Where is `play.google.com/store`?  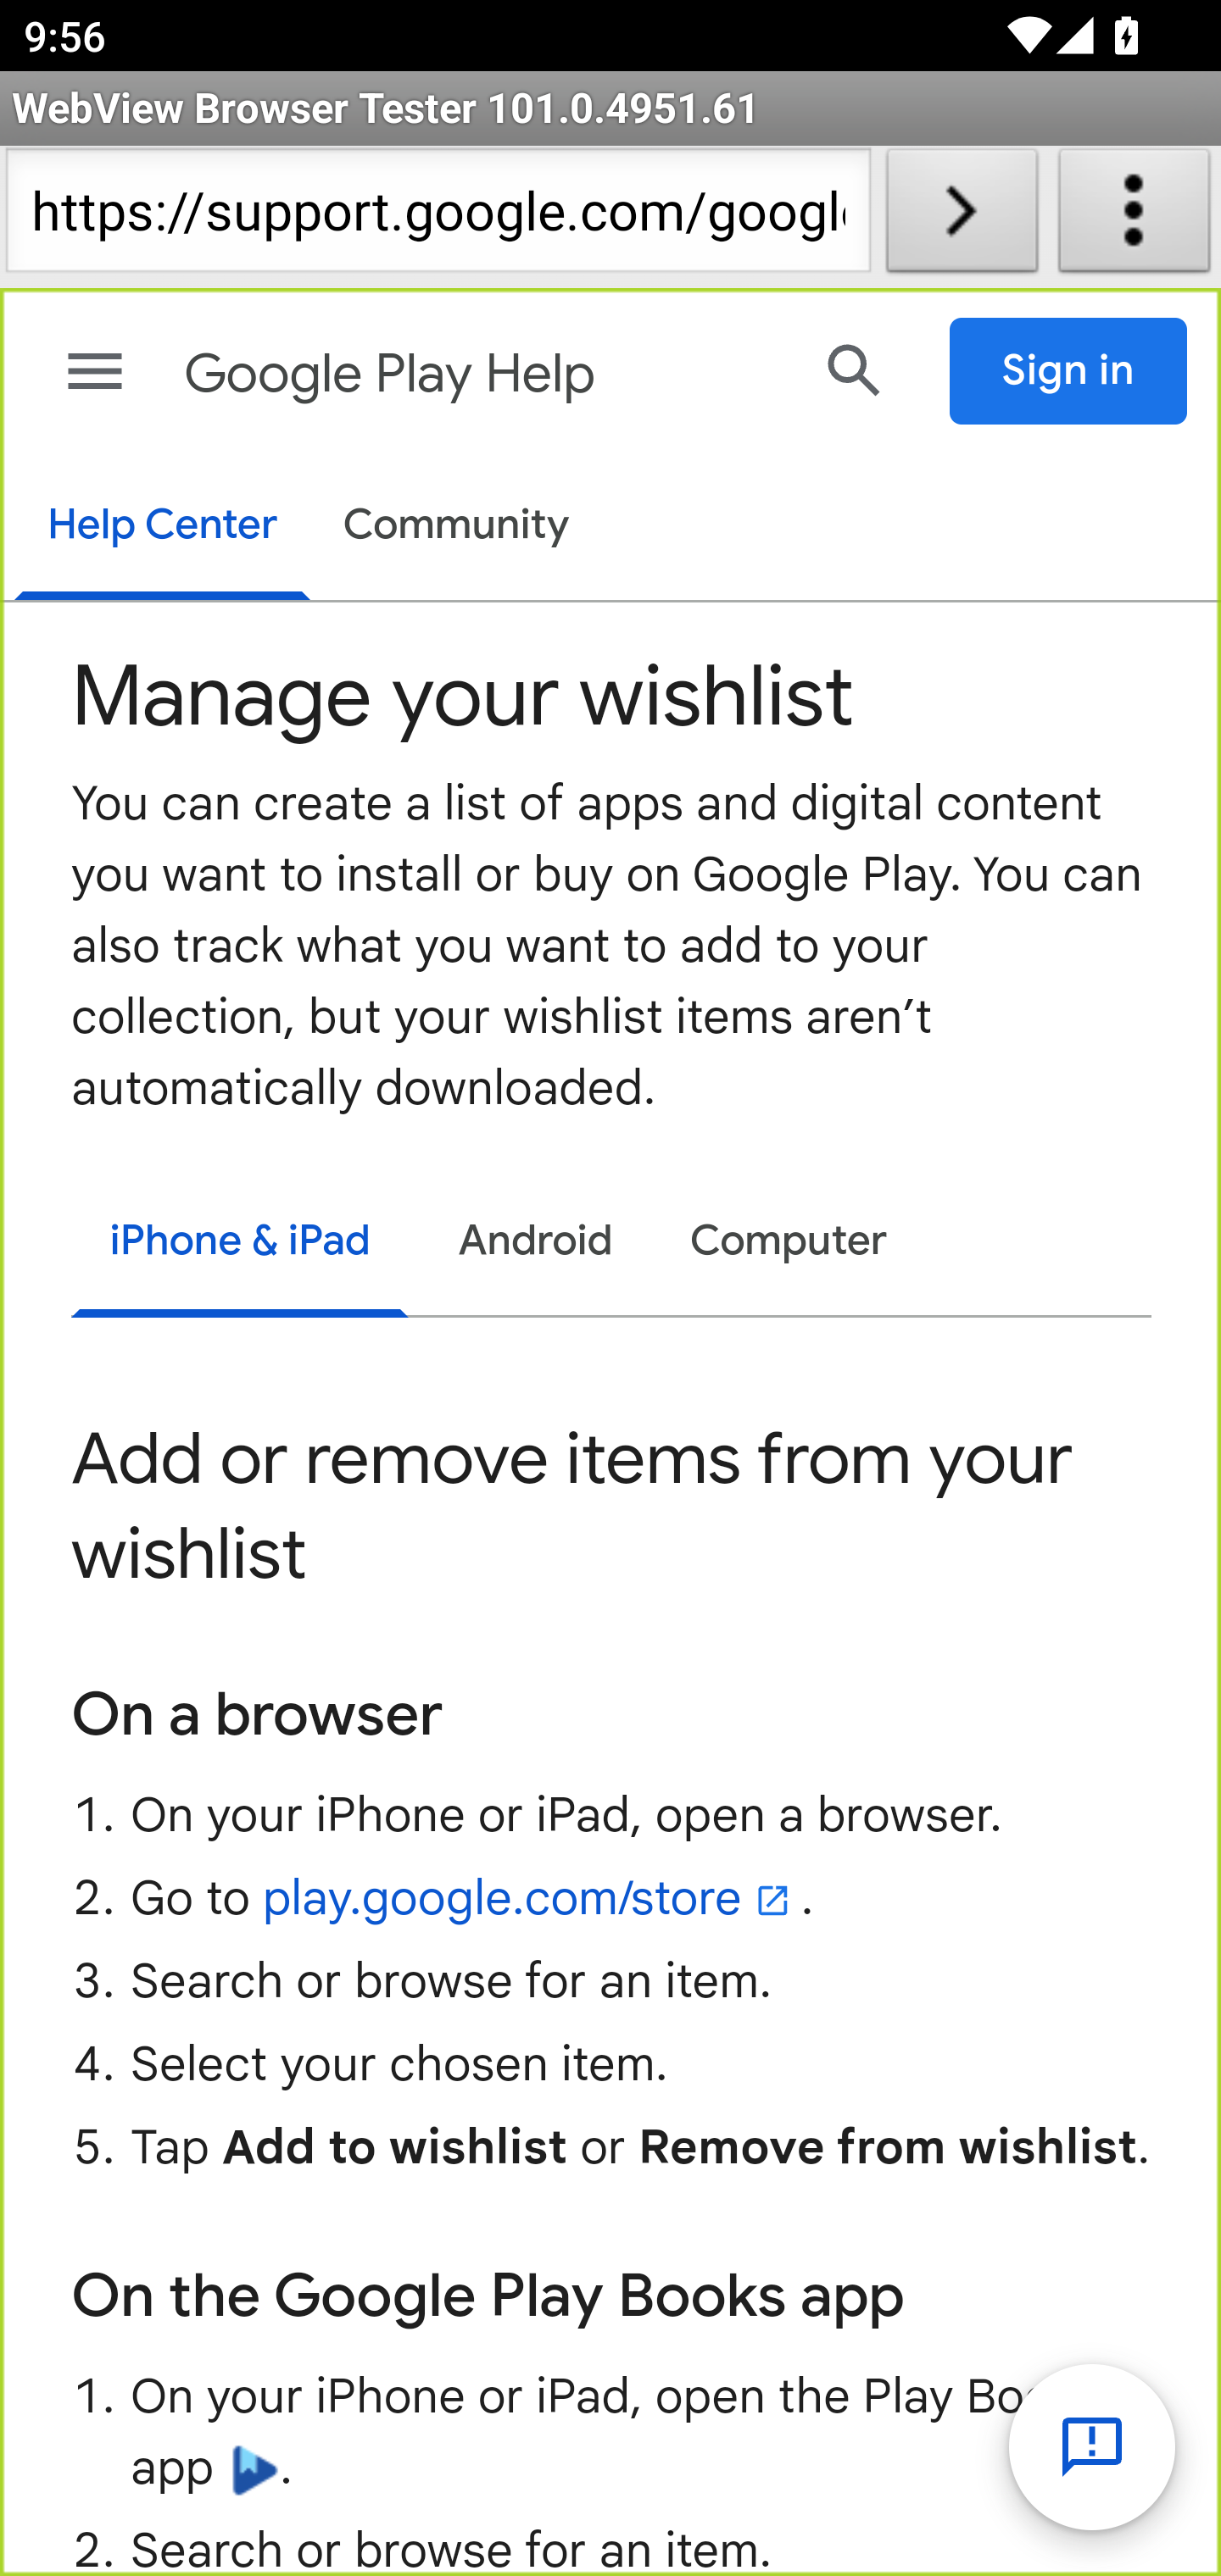 play.google.com/store is located at coordinates (531, 1898).